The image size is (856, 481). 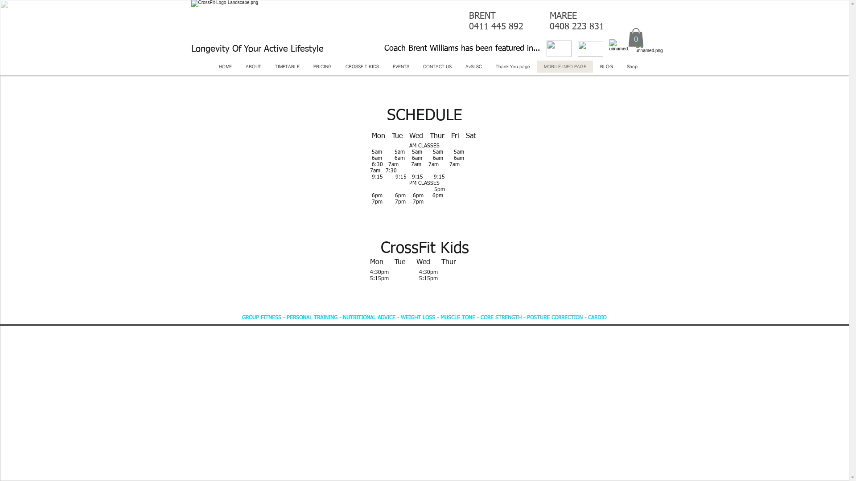 I want to click on MOBILE INFO PAGE, so click(x=565, y=67).